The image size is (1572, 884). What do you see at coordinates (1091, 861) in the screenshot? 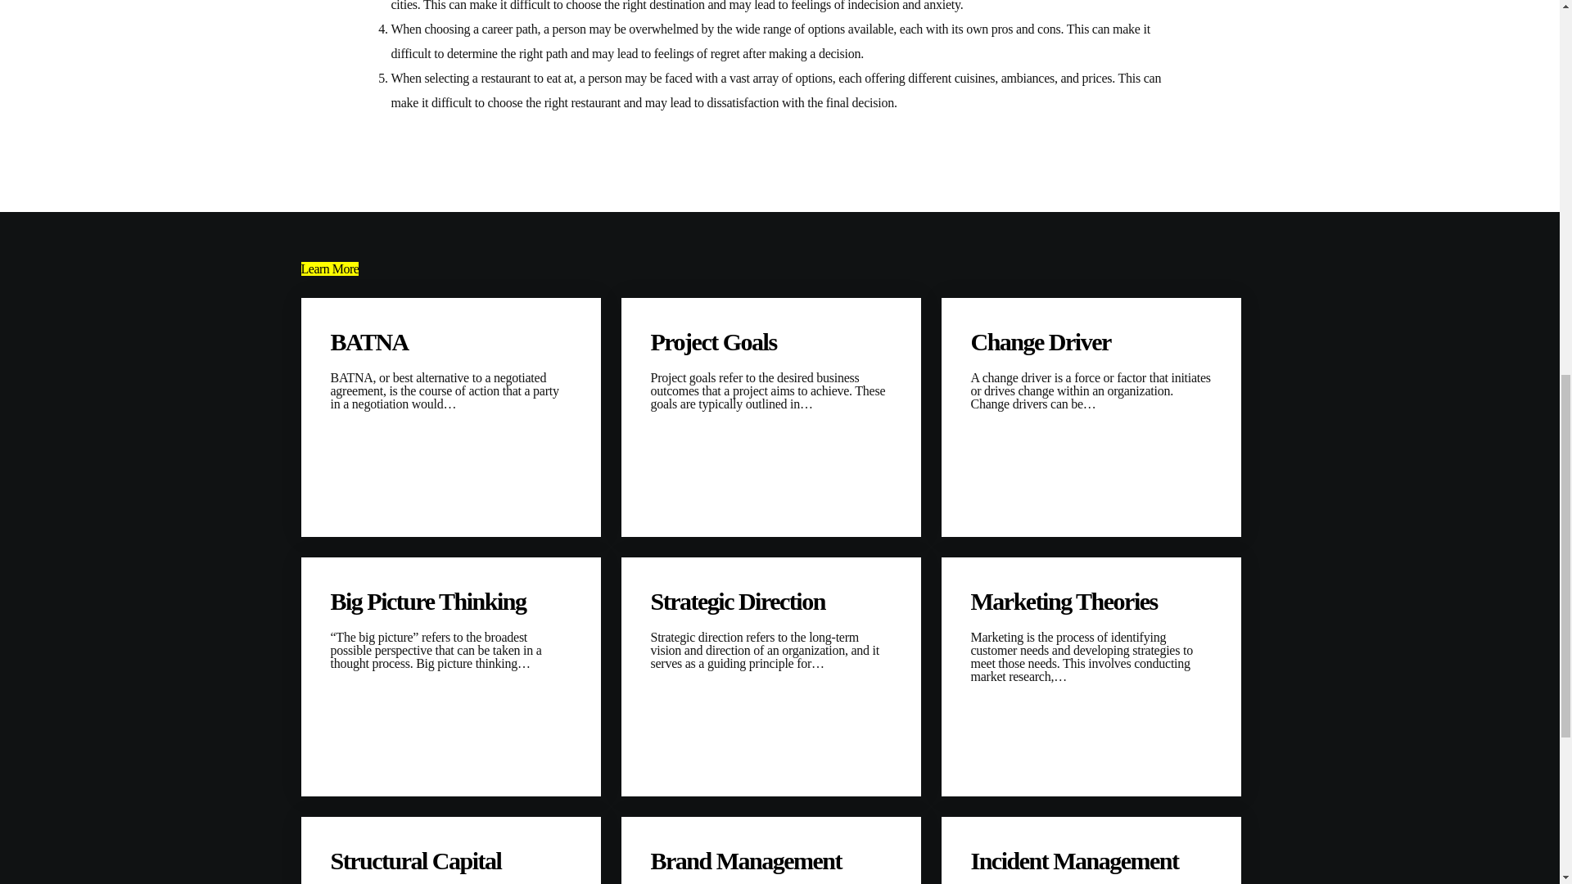
I see `Incident Management` at bounding box center [1091, 861].